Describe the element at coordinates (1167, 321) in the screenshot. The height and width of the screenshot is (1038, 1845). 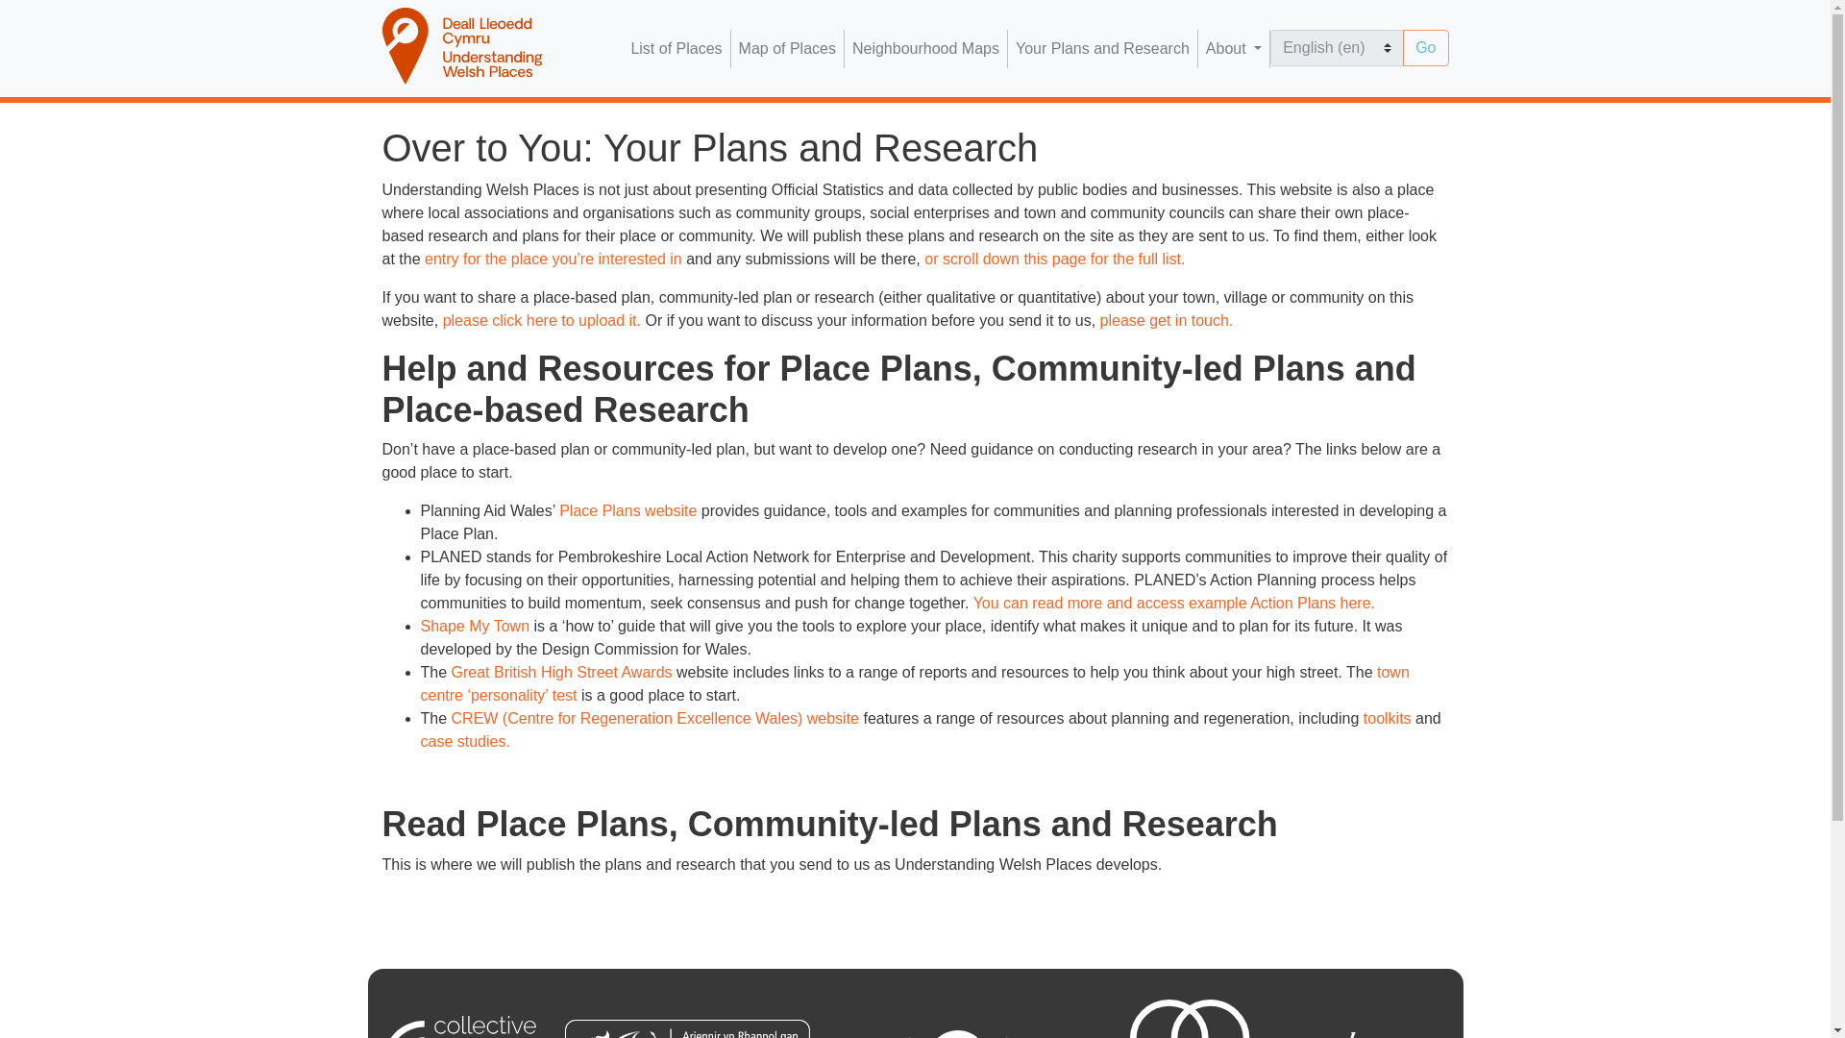
I see `please get in touch.` at that location.